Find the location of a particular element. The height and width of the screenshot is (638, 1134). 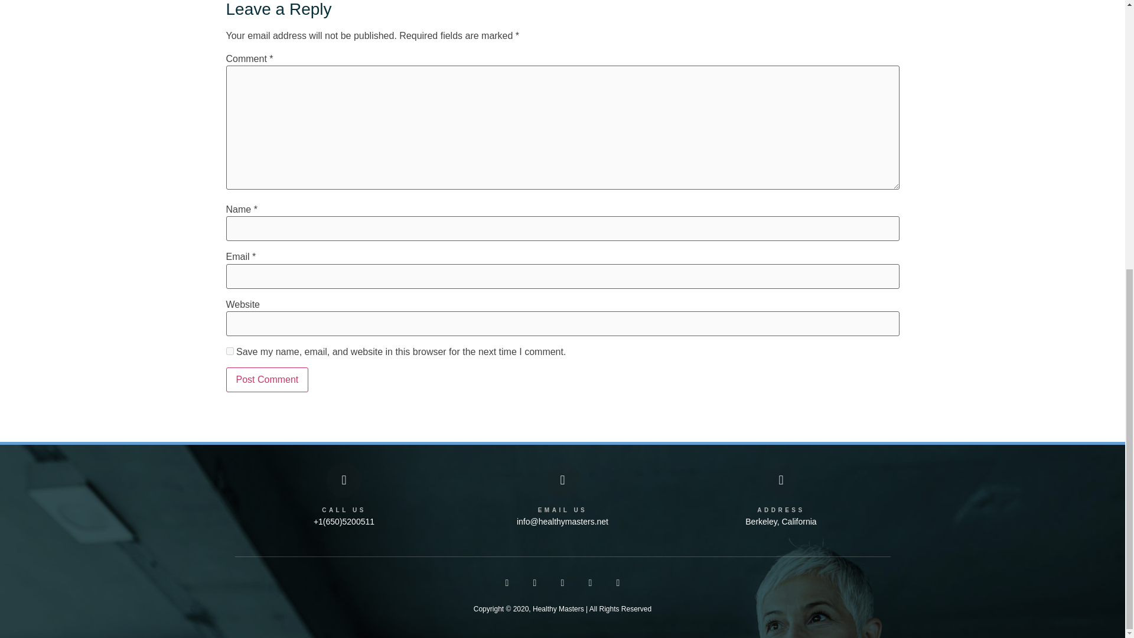

ADDRESS is located at coordinates (781, 510).